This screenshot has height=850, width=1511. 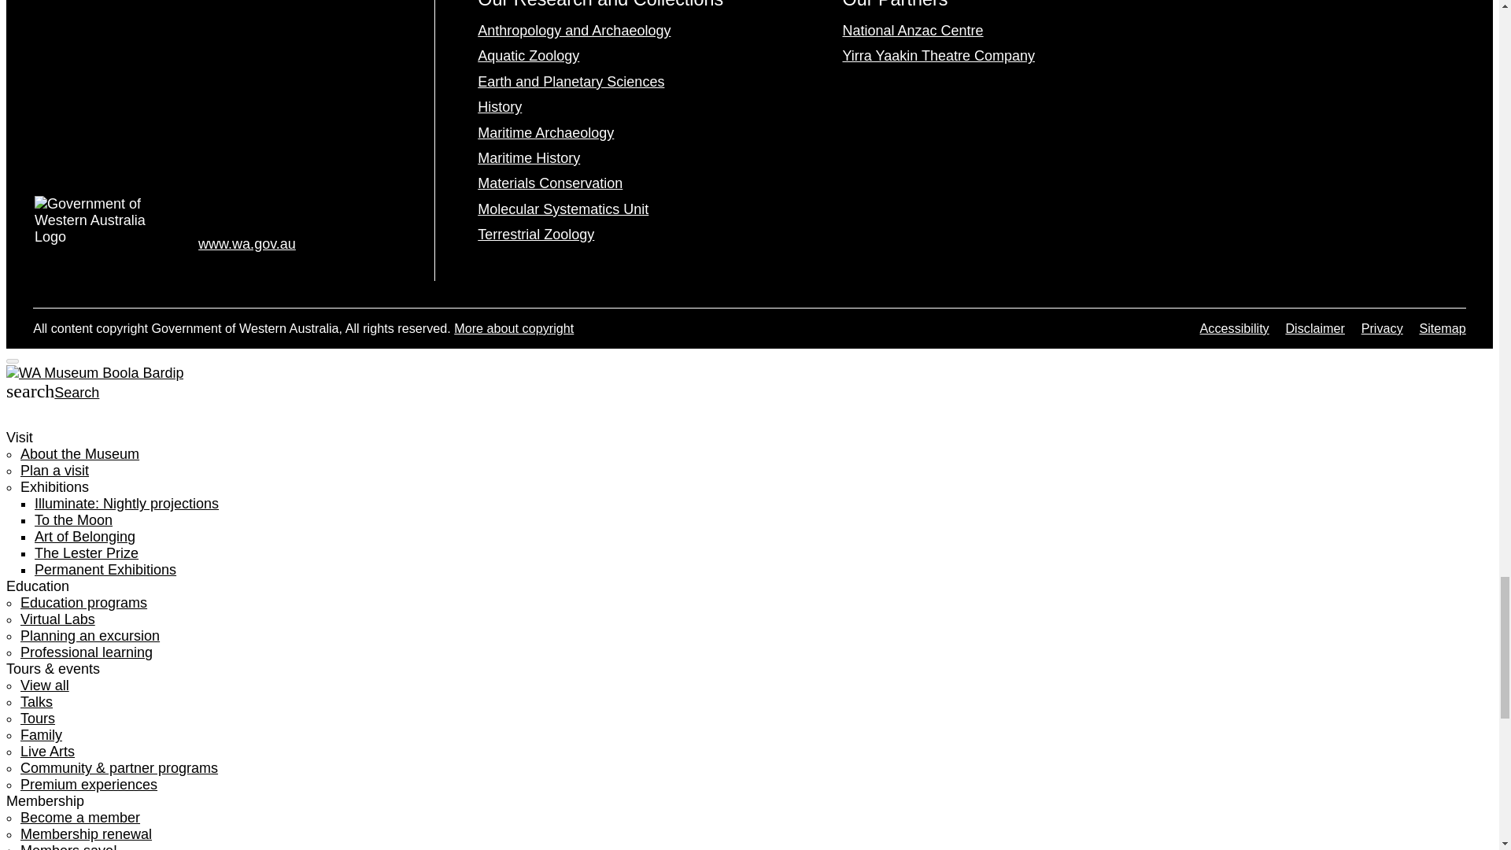 I want to click on Art of Belonging , so click(x=85, y=537).